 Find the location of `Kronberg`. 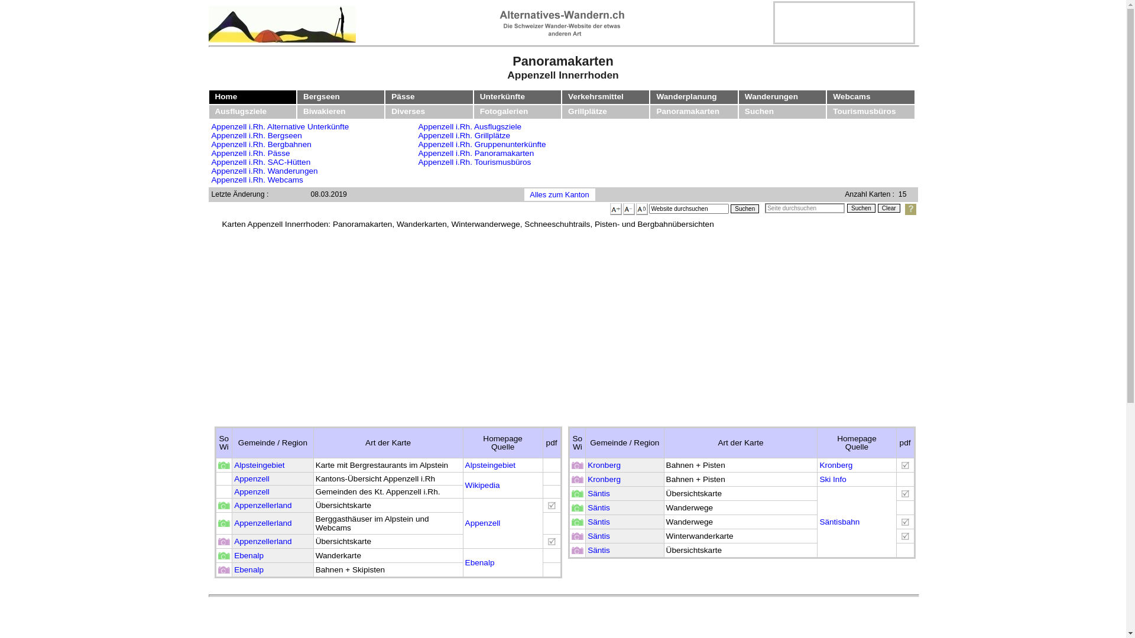

Kronberg is located at coordinates (836, 466).